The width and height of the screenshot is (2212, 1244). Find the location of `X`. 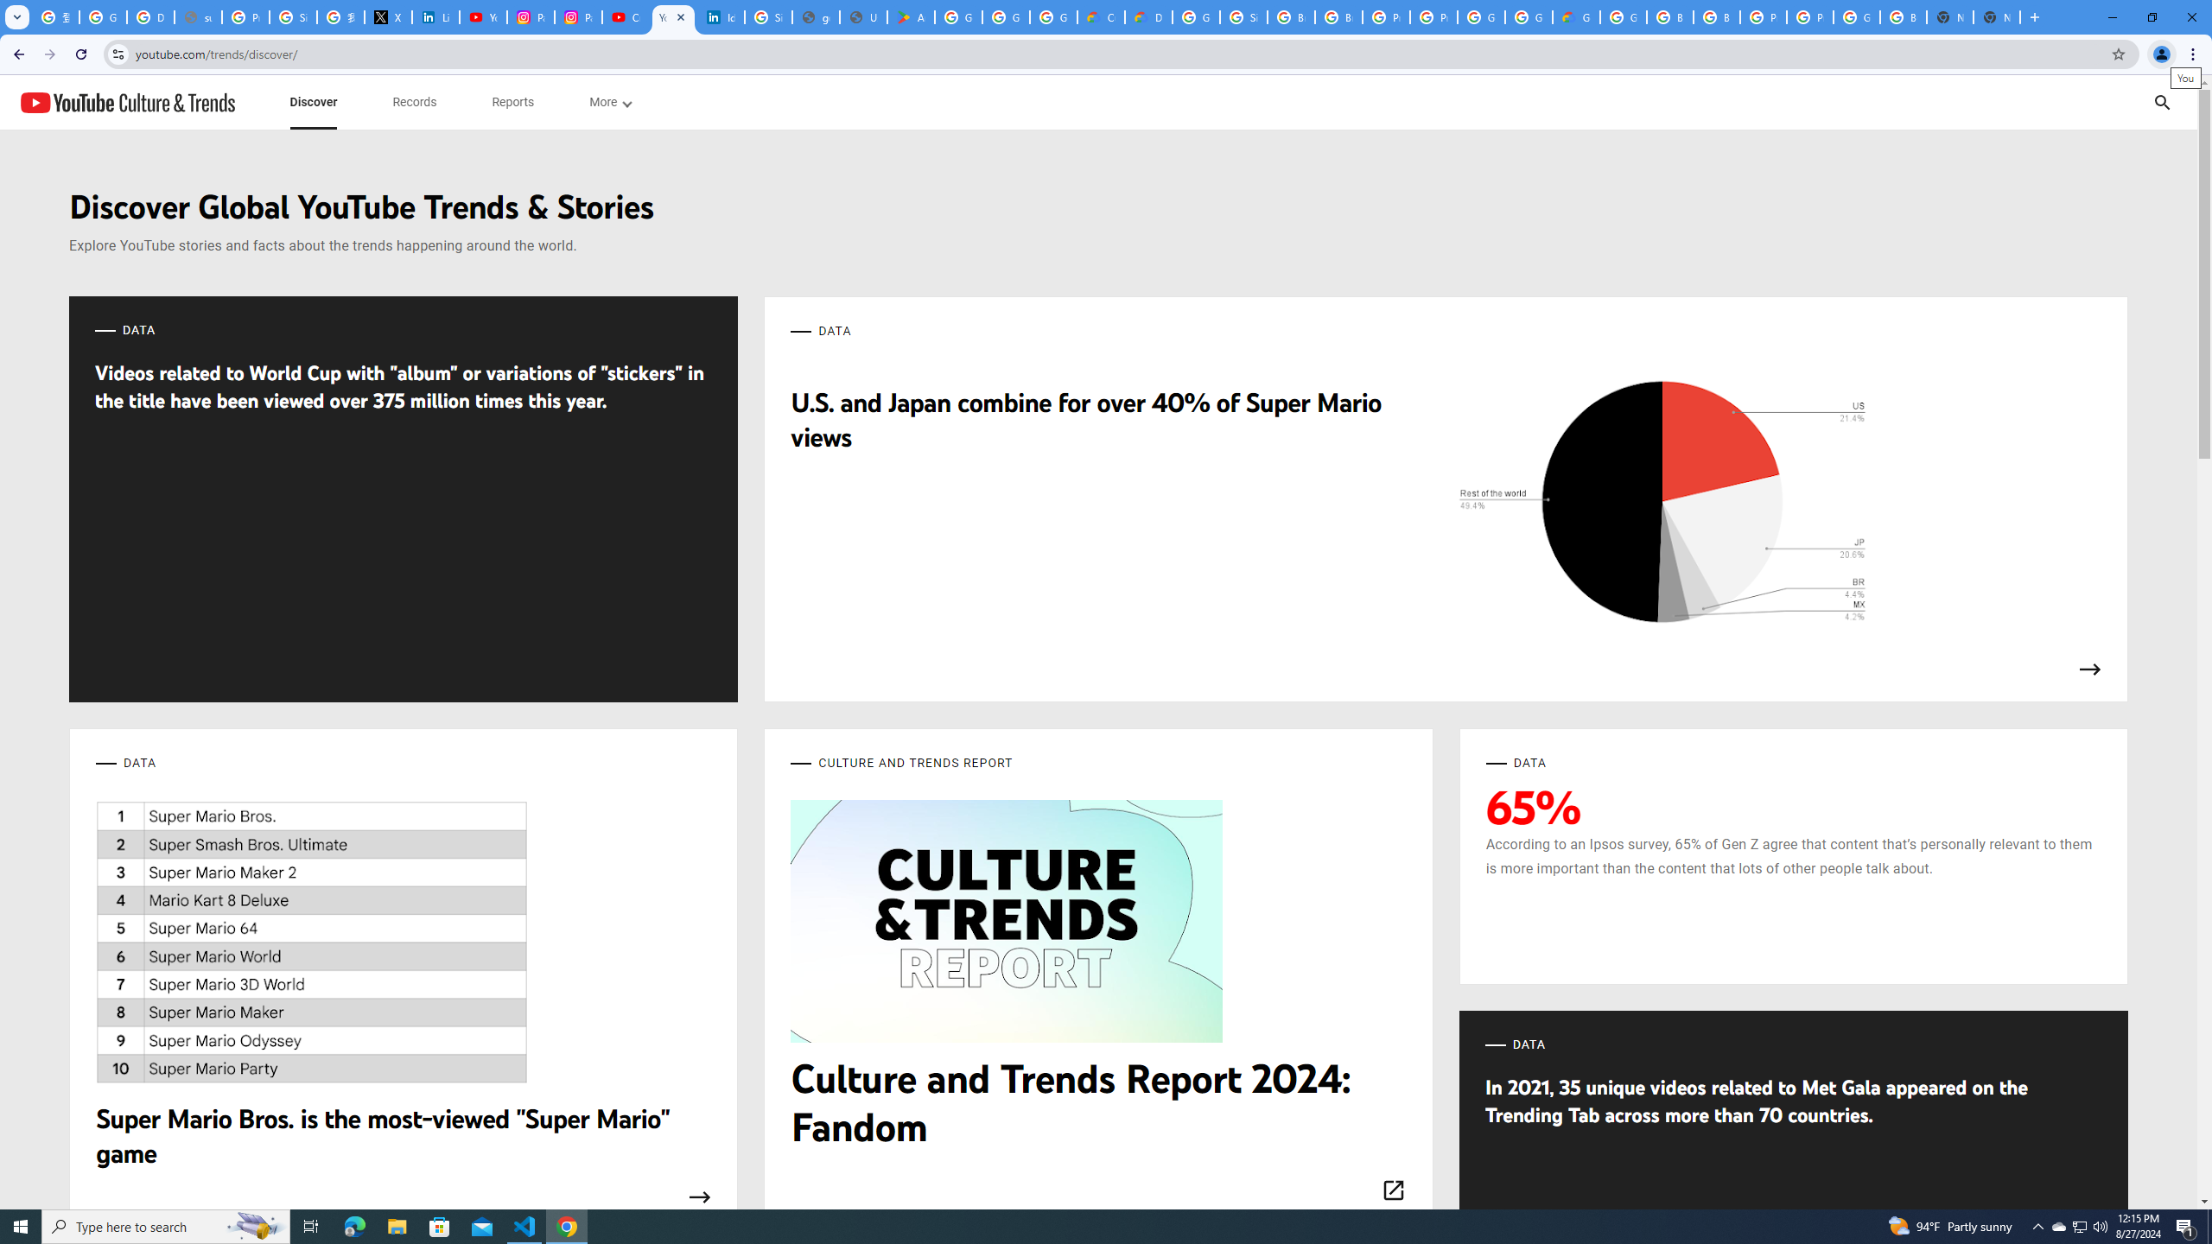

X is located at coordinates (388, 17).